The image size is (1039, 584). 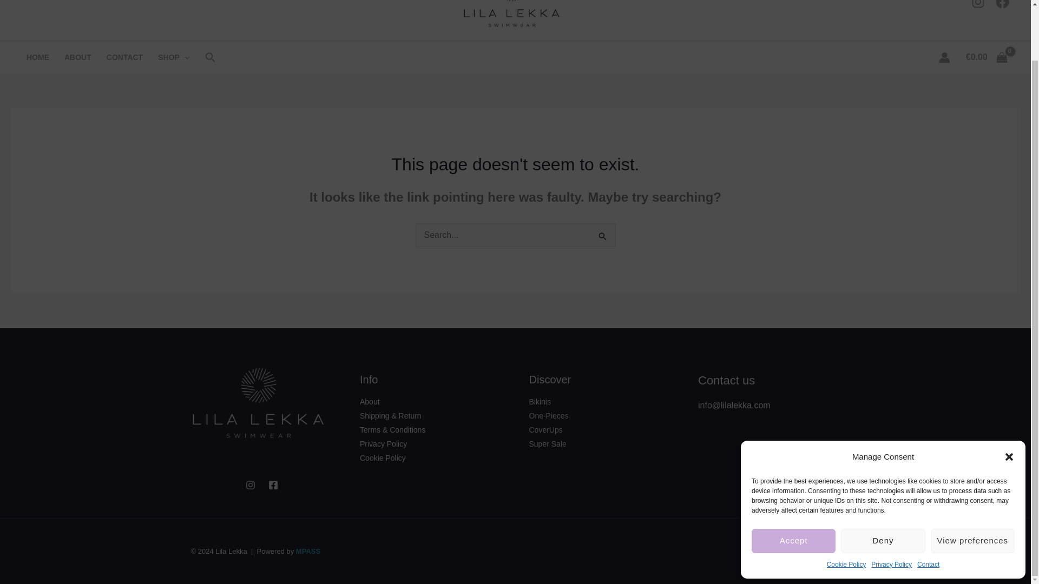 What do you see at coordinates (846, 505) in the screenshot?
I see `Cookie Policy` at bounding box center [846, 505].